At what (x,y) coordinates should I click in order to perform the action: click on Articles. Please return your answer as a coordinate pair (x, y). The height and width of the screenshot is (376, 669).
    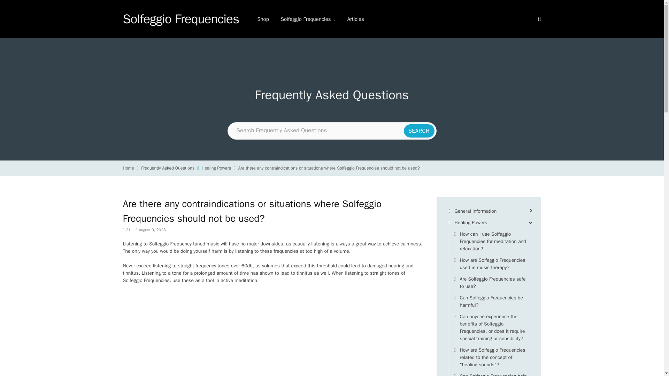
    Looking at the image, I should click on (355, 19).